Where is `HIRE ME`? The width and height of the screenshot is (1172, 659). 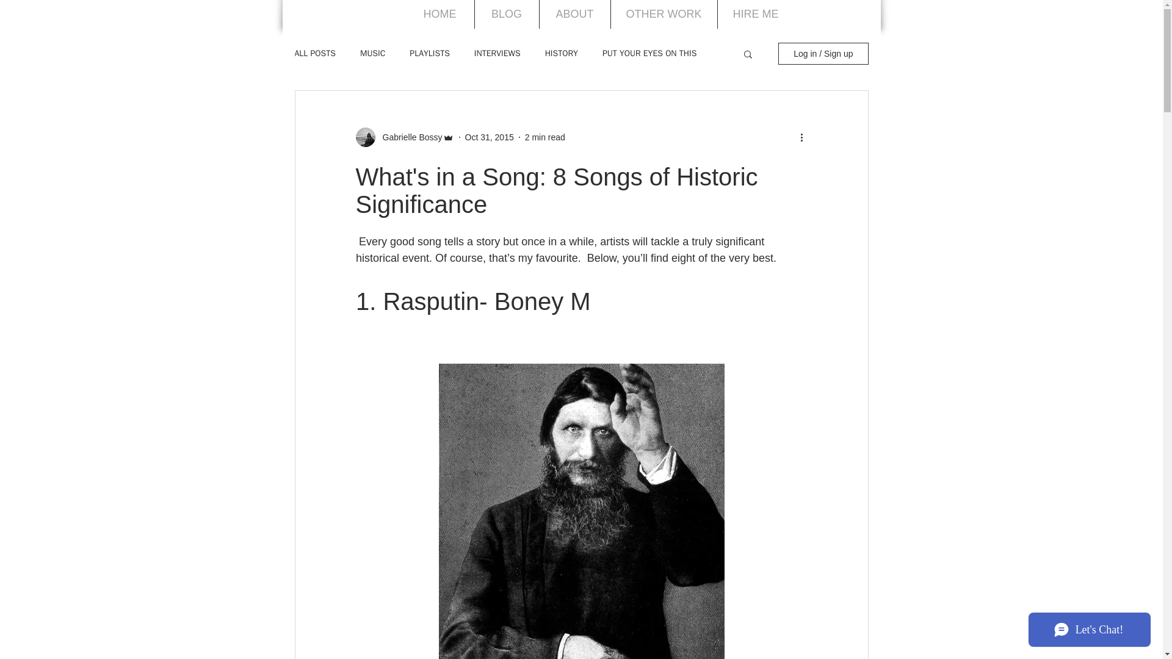
HIRE ME is located at coordinates (756, 15).